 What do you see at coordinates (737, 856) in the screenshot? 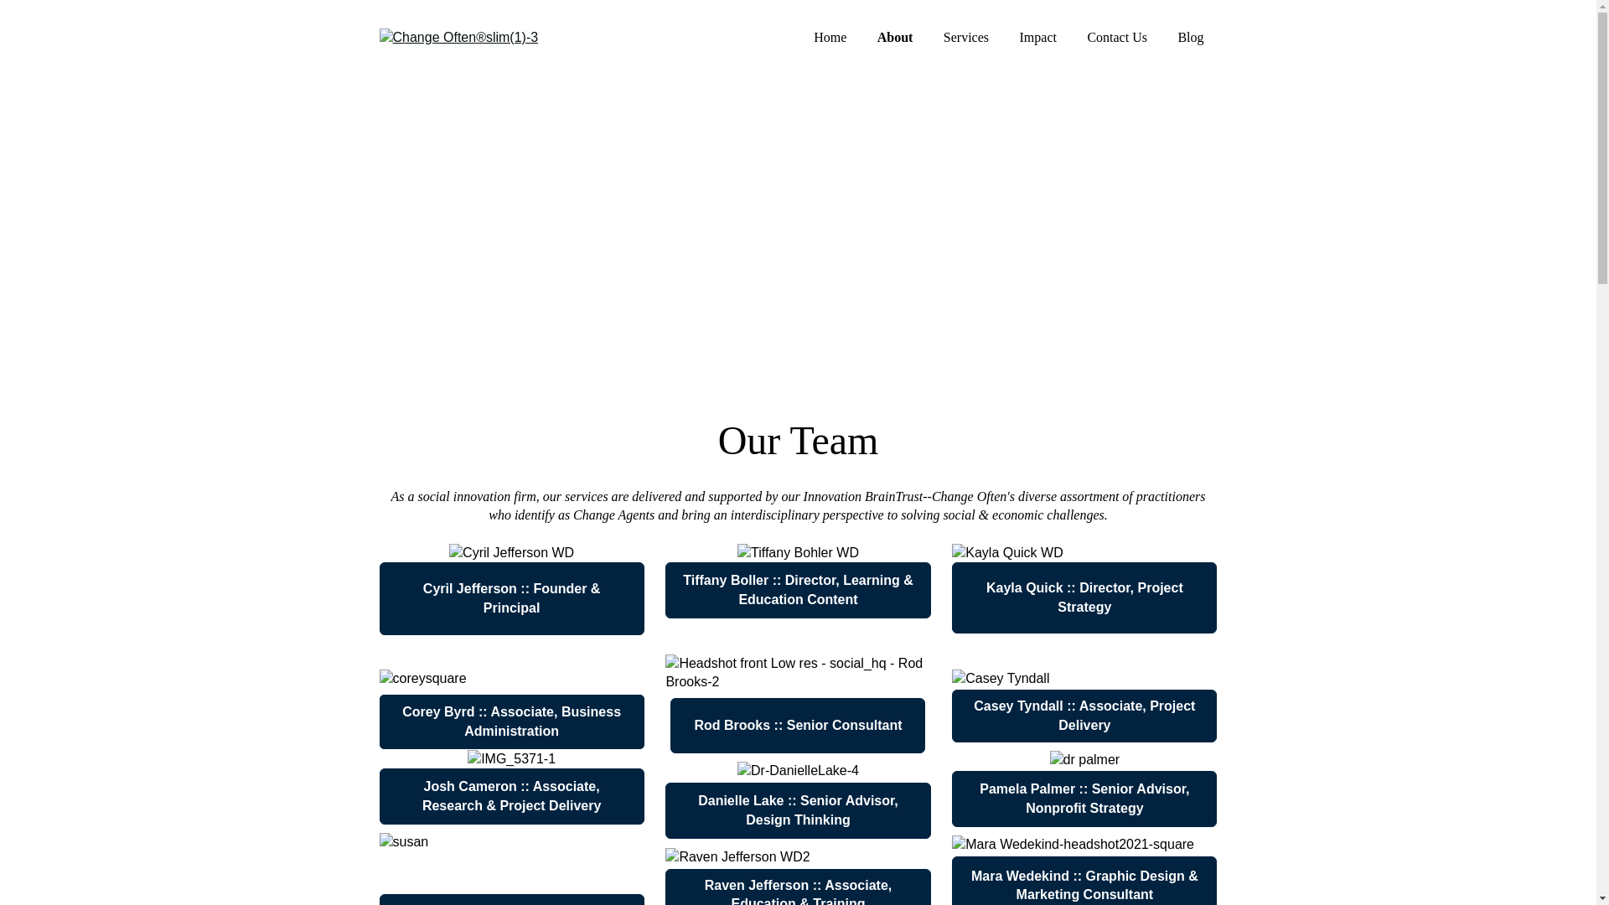
I see `Raven Jefferson WD2` at bounding box center [737, 856].